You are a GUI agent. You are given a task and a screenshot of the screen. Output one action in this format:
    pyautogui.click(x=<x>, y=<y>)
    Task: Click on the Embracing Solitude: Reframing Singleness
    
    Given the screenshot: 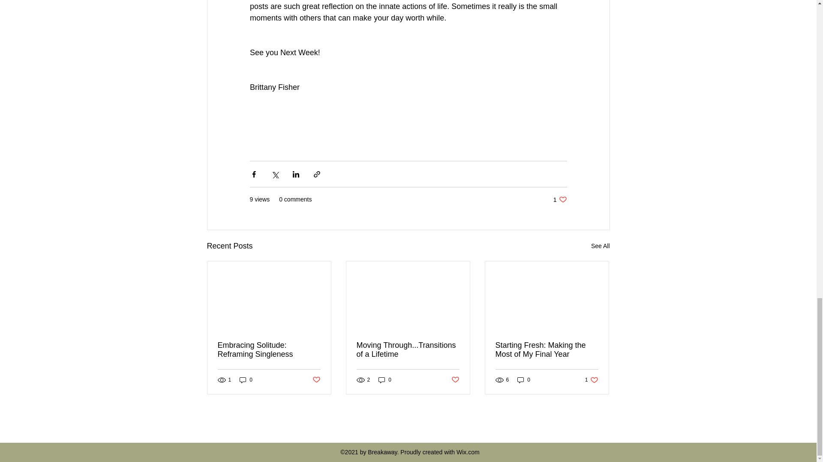 What is the action you would take?
    pyautogui.click(x=560, y=199)
    